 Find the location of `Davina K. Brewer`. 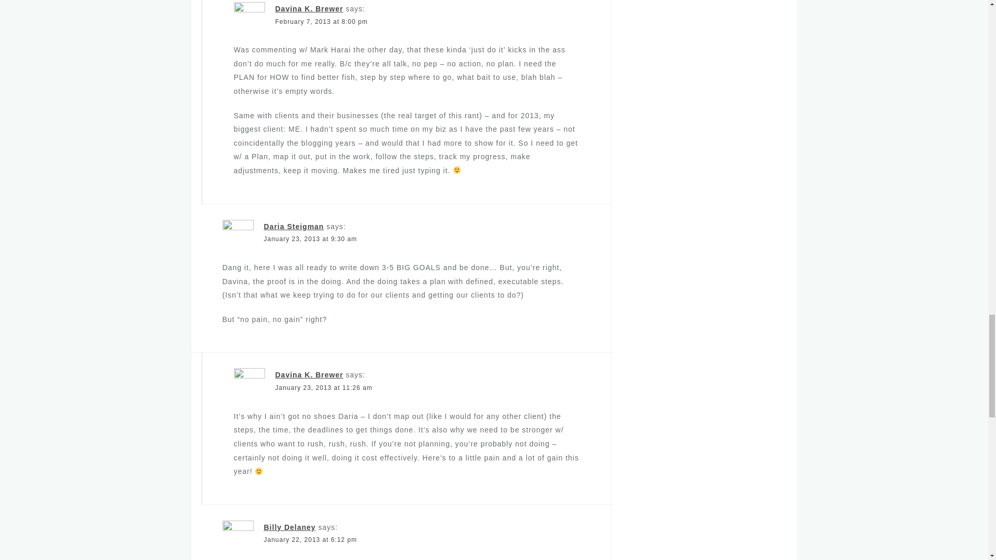

Davina K. Brewer is located at coordinates (308, 374).